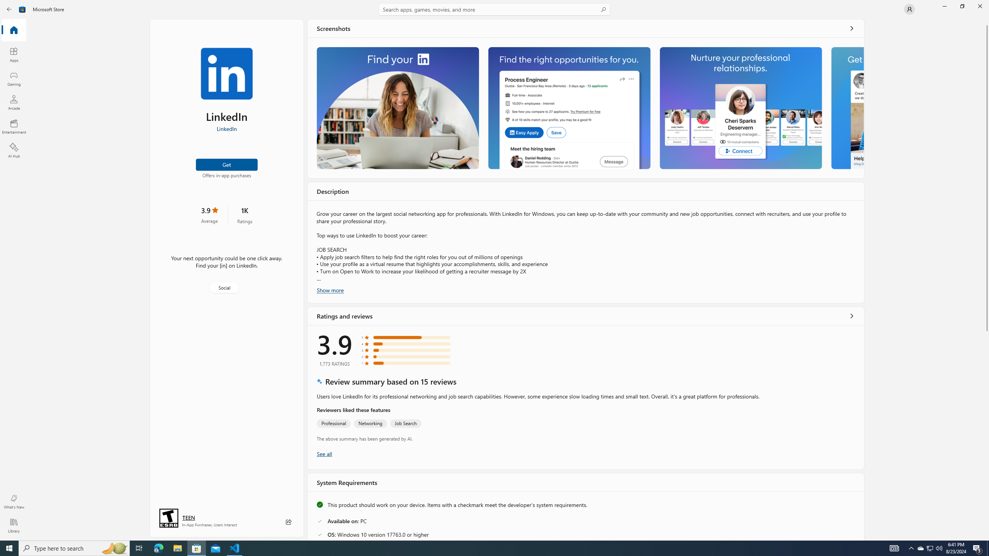 The height and width of the screenshot is (556, 989). What do you see at coordinates (330, 290) in the screenshot?
I see `Show more` at bounding box center [330, 290].